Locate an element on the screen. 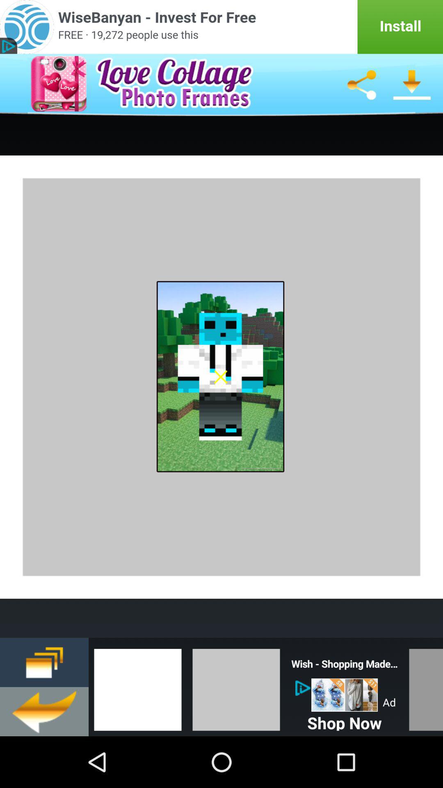  download the picture is located at coordinates (412, 85).